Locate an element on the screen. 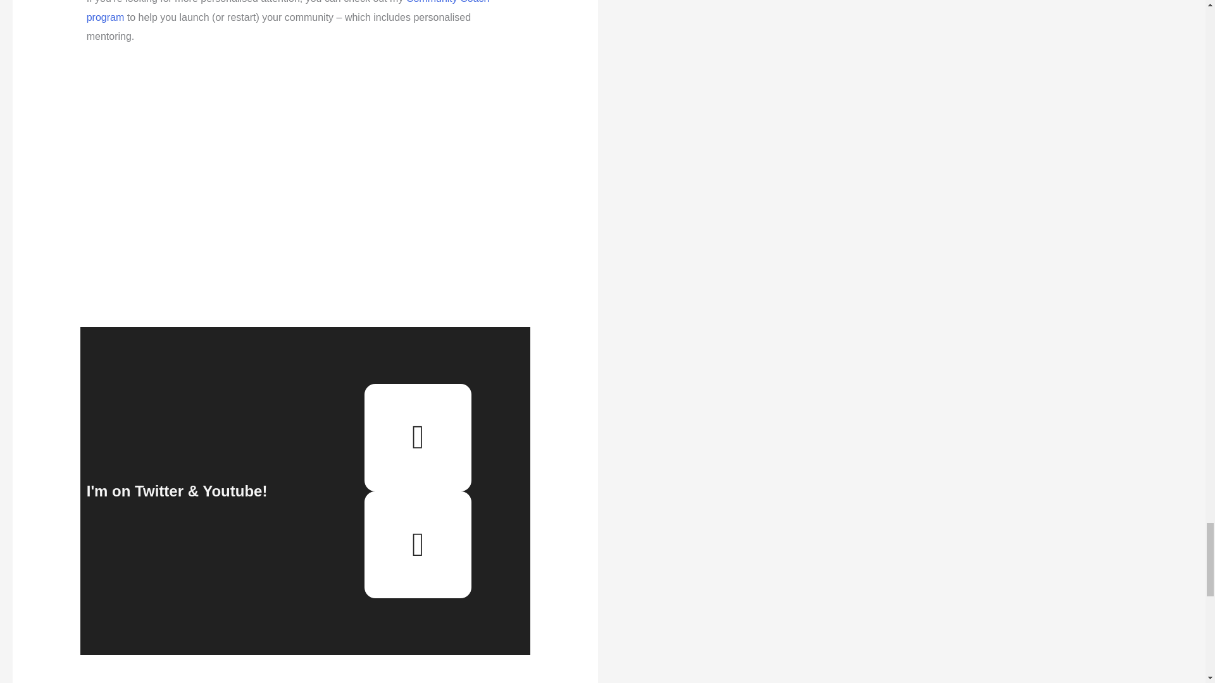 This screenshot has width=1215, height=683. Twitter is located at coordinates (418, 437).